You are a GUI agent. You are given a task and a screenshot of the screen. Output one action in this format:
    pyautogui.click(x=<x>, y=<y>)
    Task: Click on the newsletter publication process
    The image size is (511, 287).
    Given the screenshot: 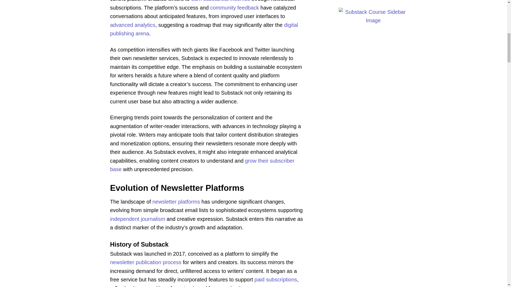 What is the action you would take?
    pyautogui.click(x=146, y=262)
    